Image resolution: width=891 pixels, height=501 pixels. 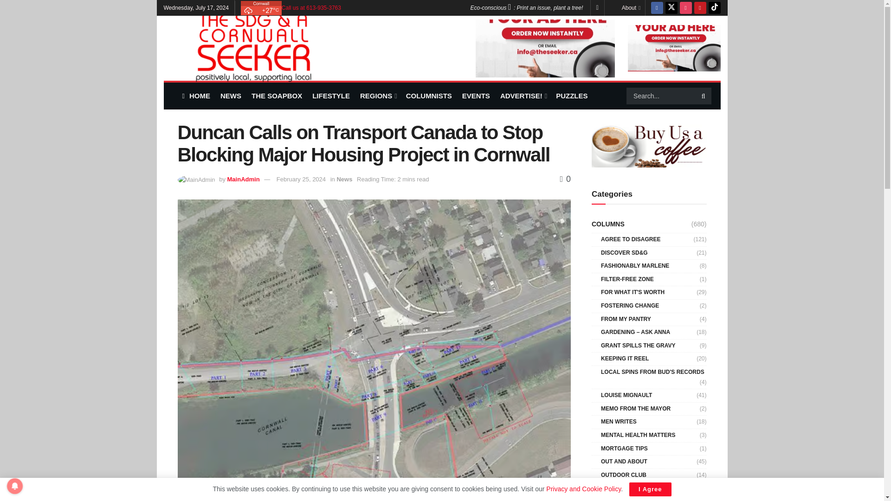 I want to click on PUZZLES, so click(x=572, y=96).